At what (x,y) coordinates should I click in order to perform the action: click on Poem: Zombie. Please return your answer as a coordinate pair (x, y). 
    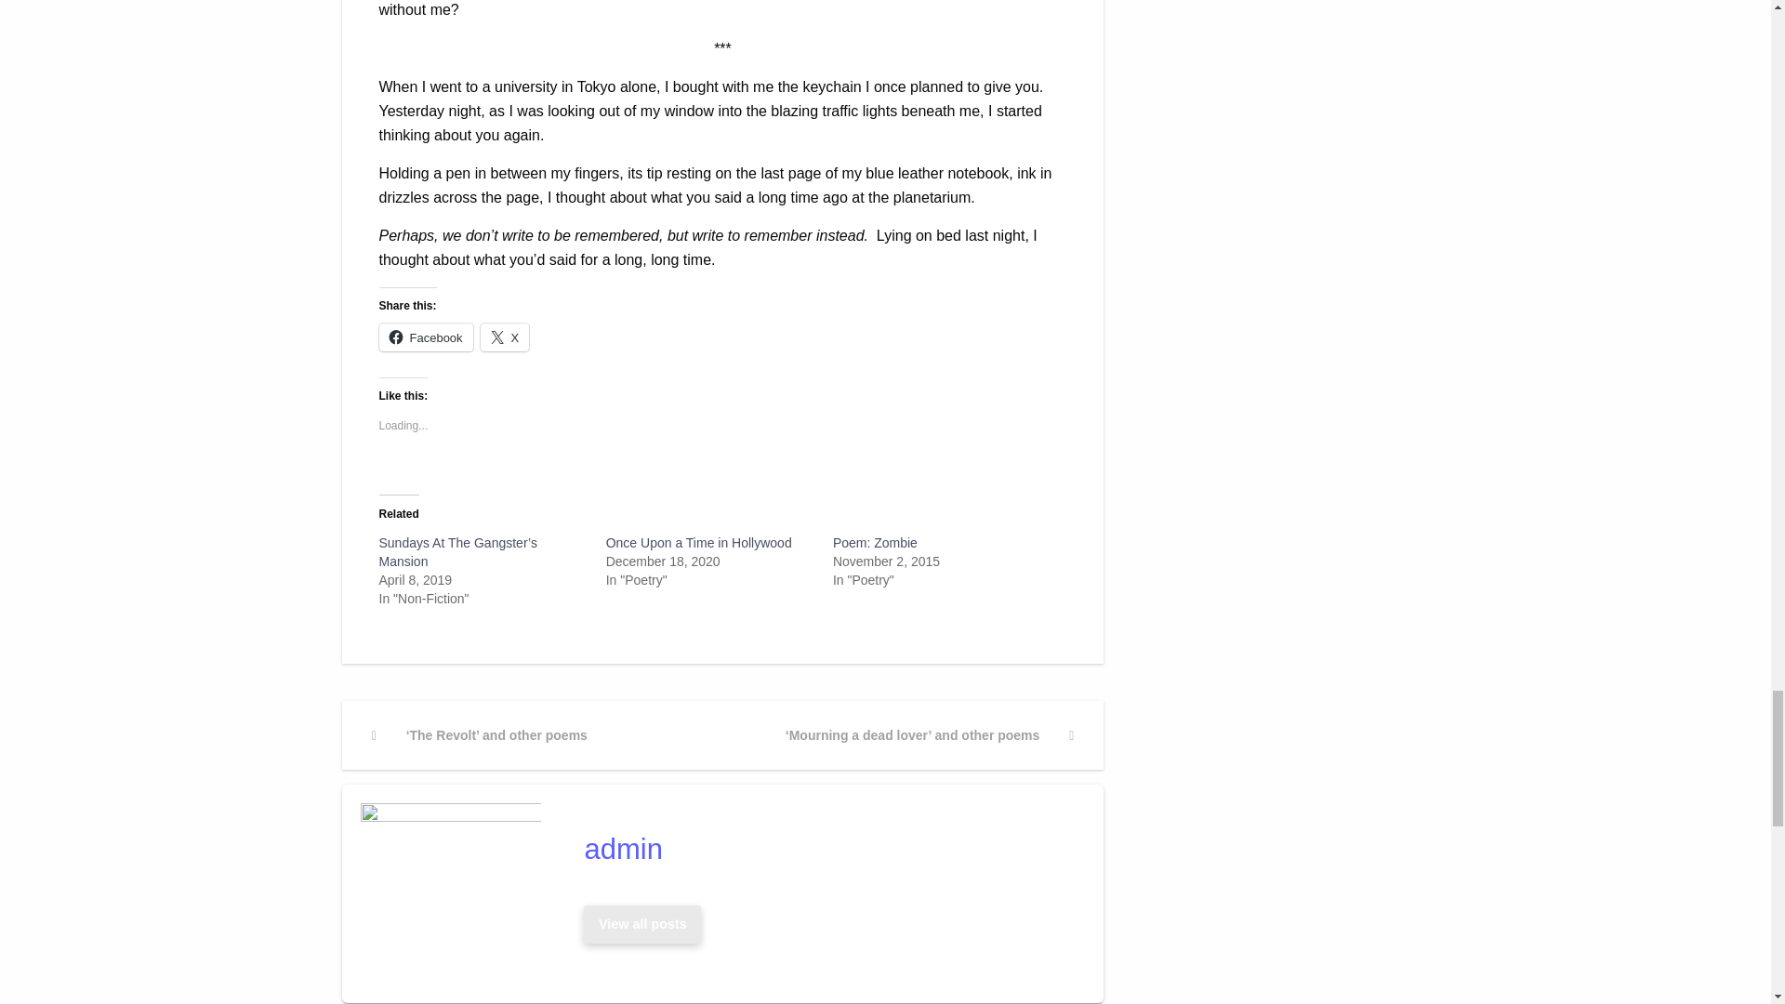
    Looking at the image, I should click on (875, 542).